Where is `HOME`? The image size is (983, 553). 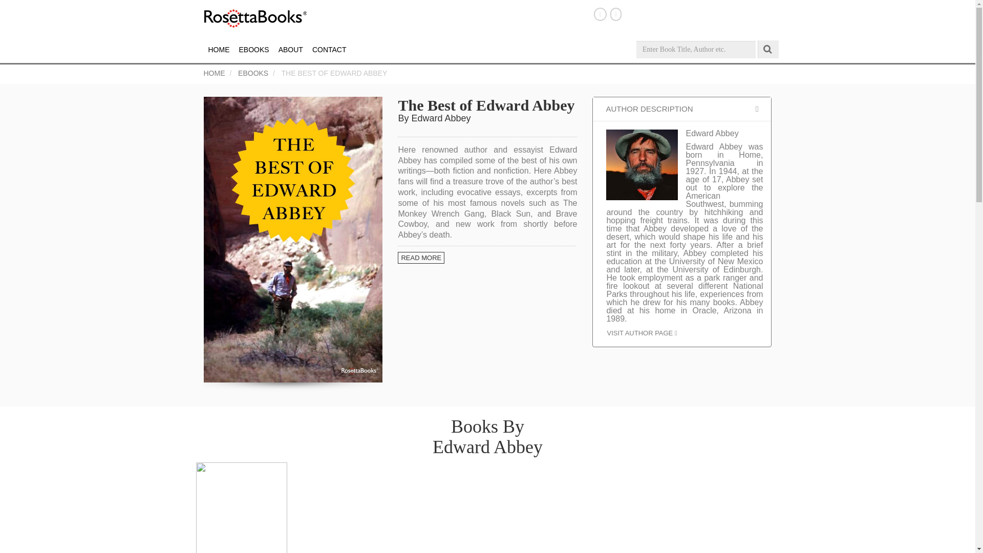 HOME is located at coordinates (219, 50).